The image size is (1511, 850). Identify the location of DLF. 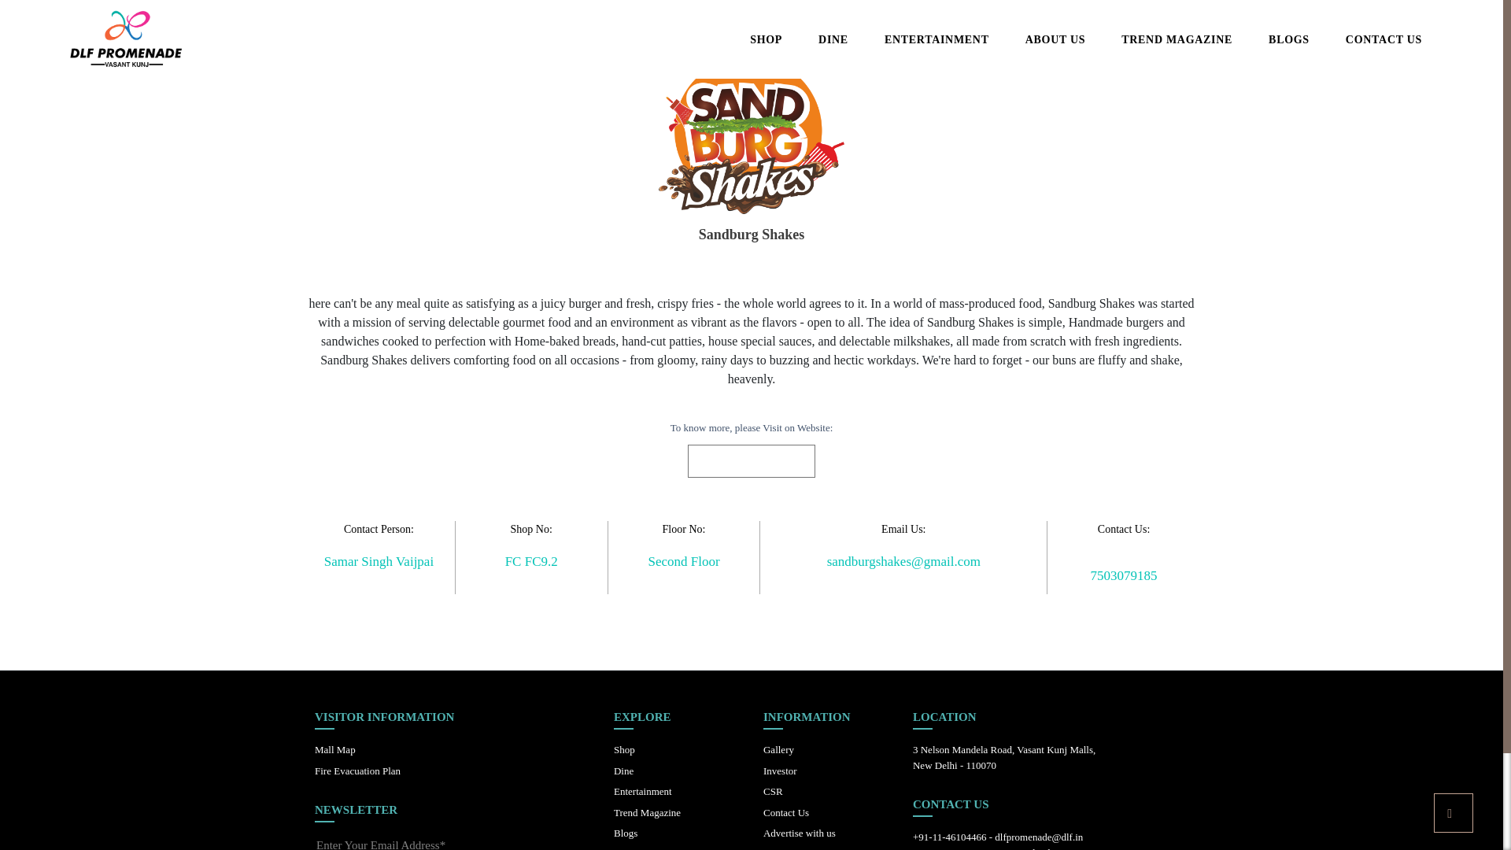
(102, 39).